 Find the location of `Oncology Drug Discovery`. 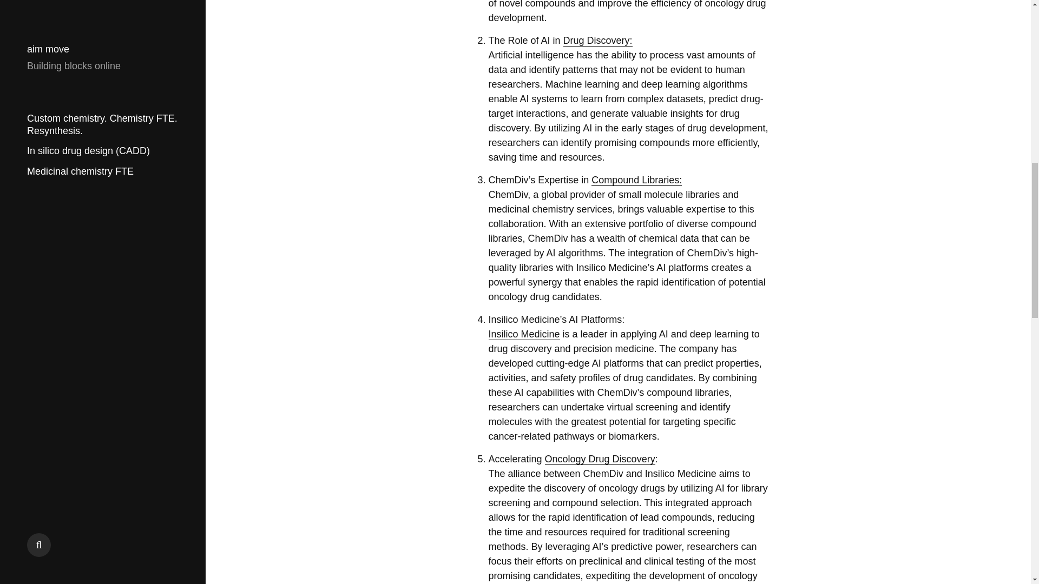

Oncology Drug Discovery is located at coordinates (600, 459).